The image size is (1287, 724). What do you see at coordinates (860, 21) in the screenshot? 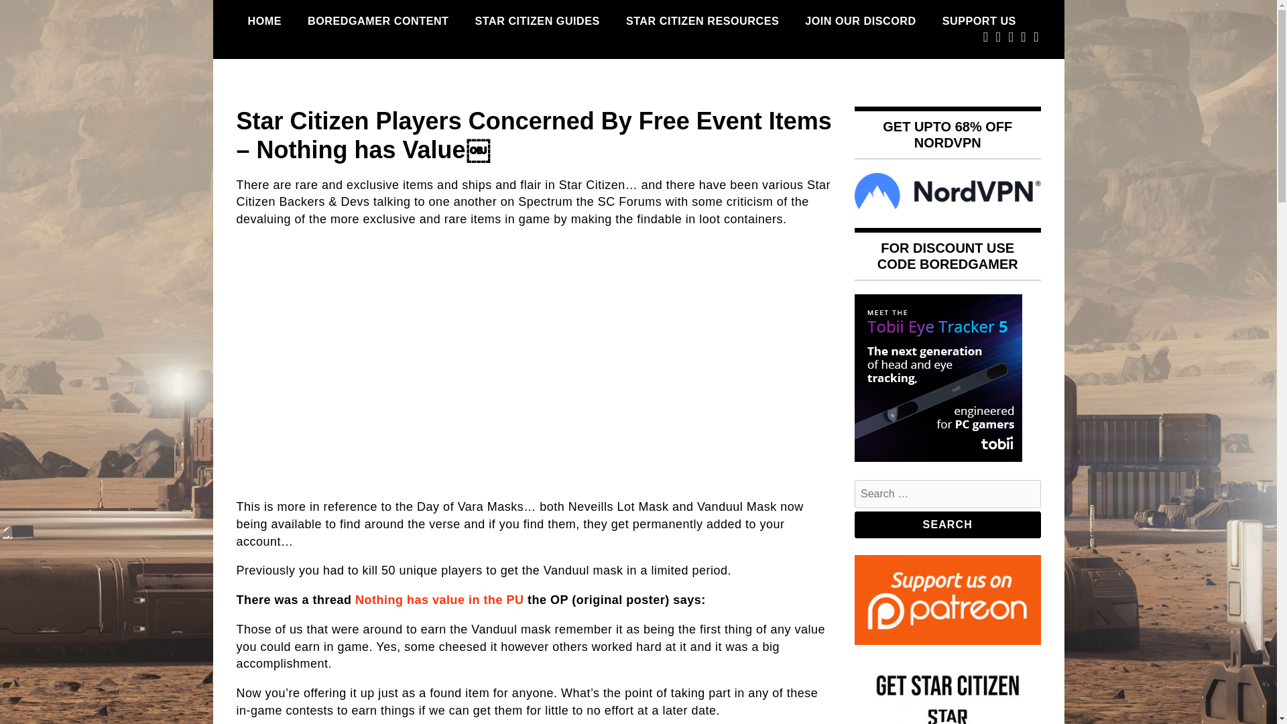
I see `JOIN OUR DISCORD` at bounding box center [860, 21].